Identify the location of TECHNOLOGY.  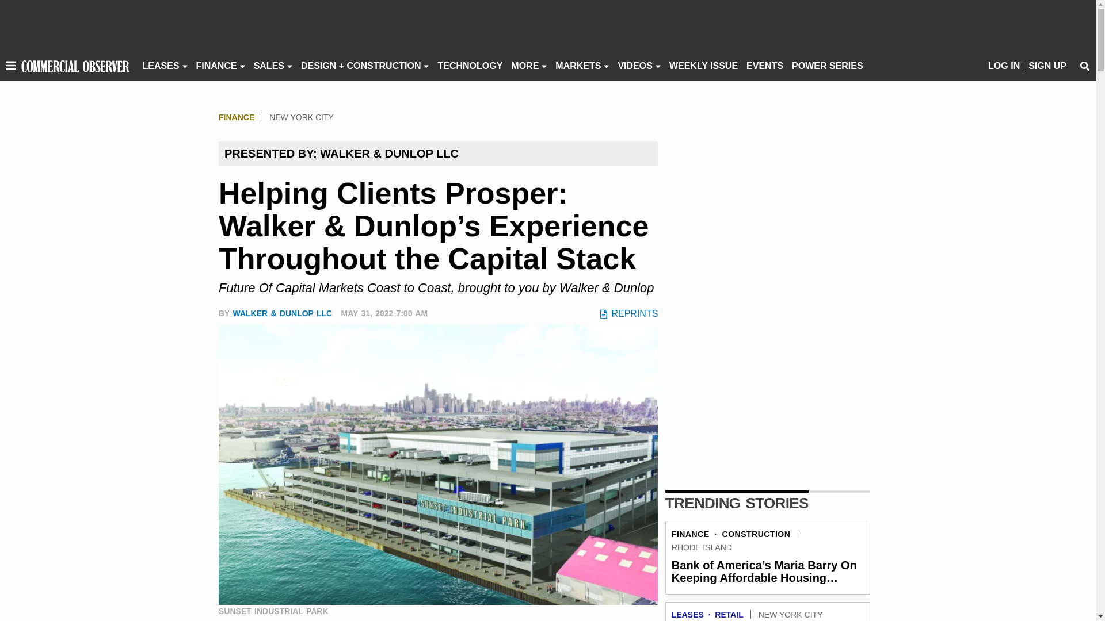
(470, 66).